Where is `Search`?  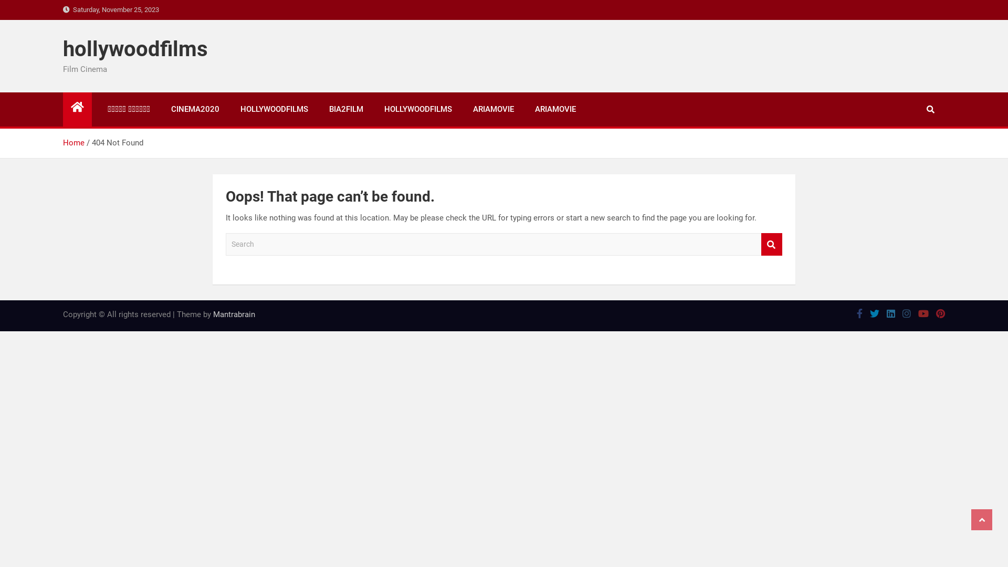 Search is located at coordinates (772, 245).